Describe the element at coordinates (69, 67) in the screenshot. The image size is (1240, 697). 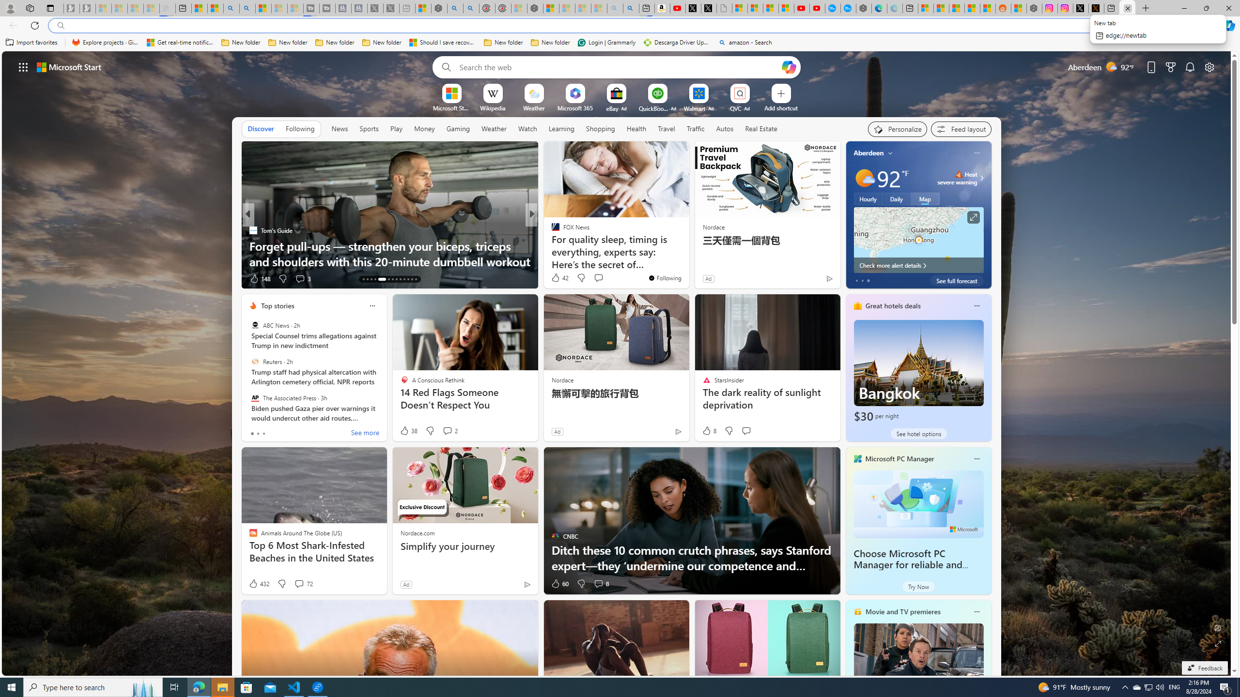
I see `Microsoft start` at that location.